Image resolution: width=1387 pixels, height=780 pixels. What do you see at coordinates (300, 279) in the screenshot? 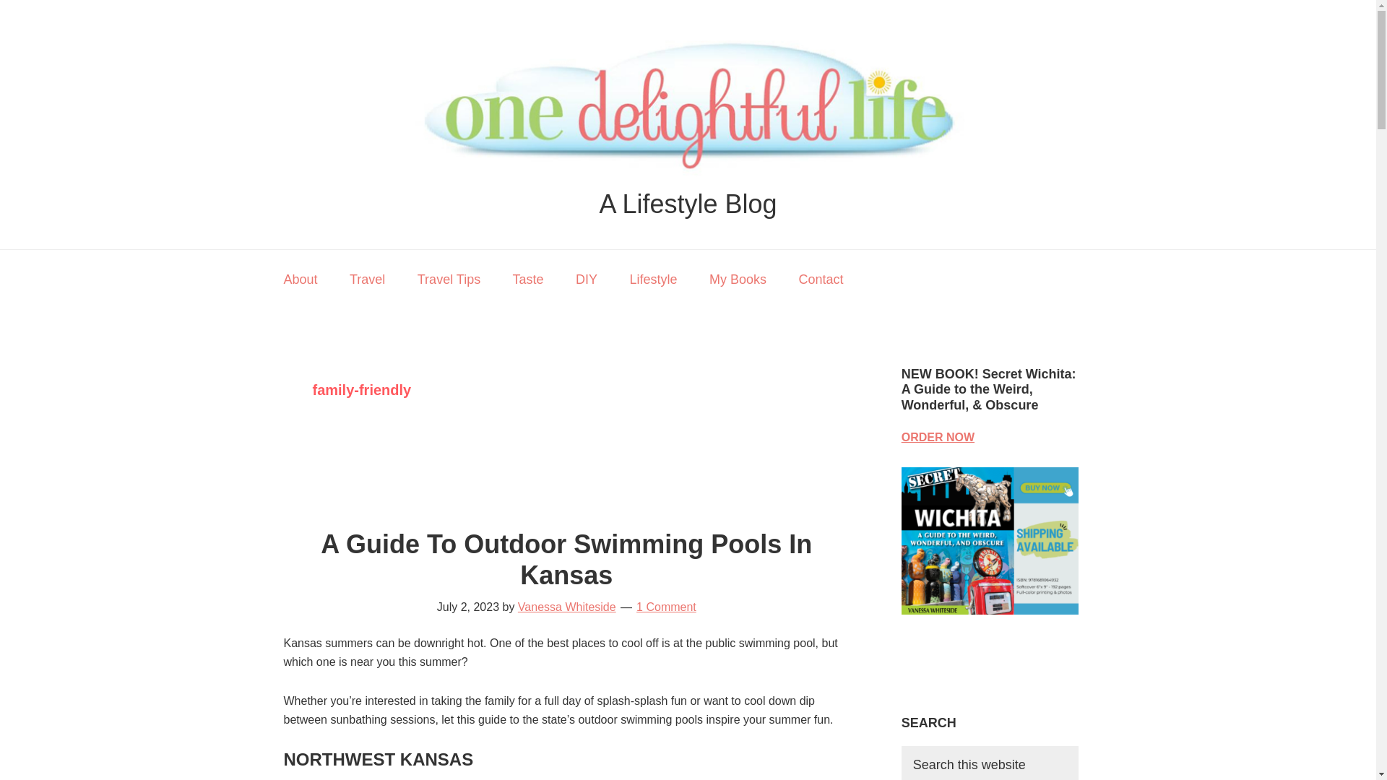
I see `About` at bounding box center [300, 279].